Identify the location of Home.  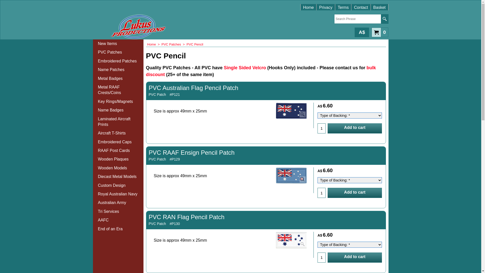
(309, 5).